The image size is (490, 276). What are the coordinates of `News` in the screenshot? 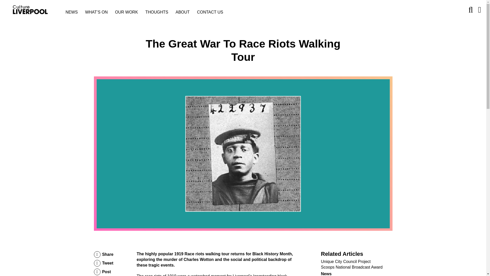 It's located at (326, 274).